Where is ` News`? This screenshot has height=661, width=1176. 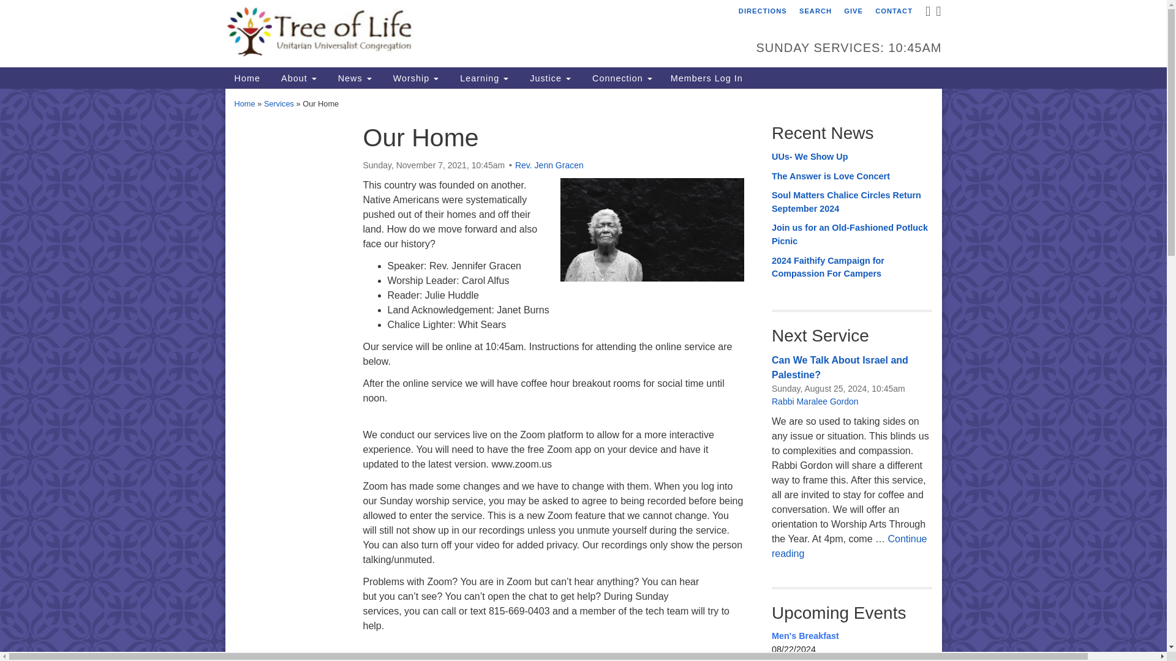  News is located at coordinates (353, 78).